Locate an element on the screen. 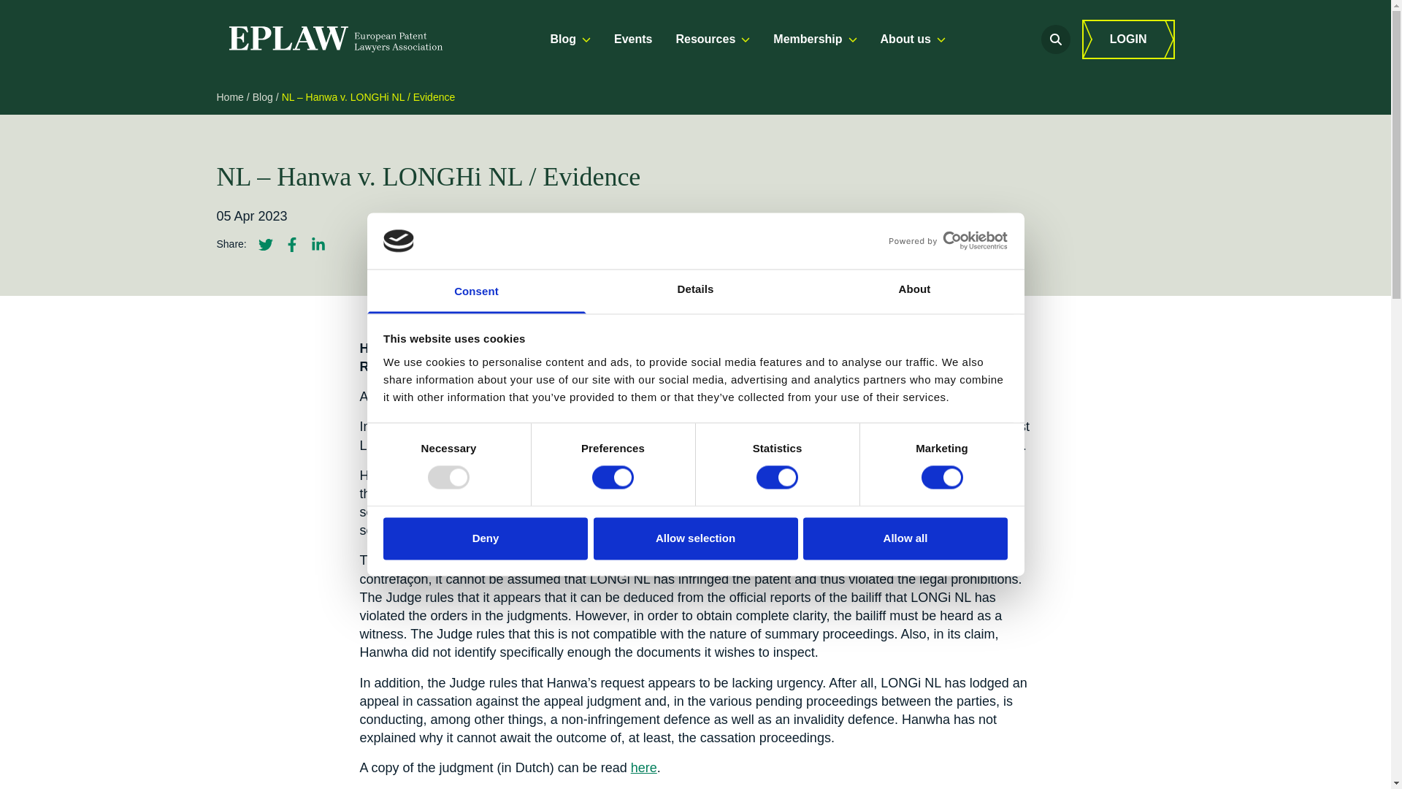  Allow all is located at coordinates (905, 538).